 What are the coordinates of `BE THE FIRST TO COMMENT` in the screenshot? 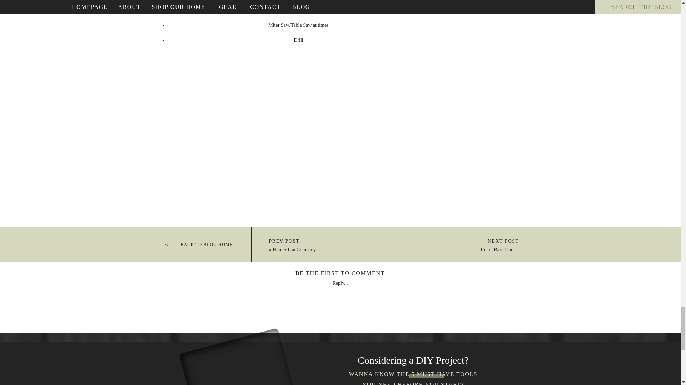 It's located at (340, 273).